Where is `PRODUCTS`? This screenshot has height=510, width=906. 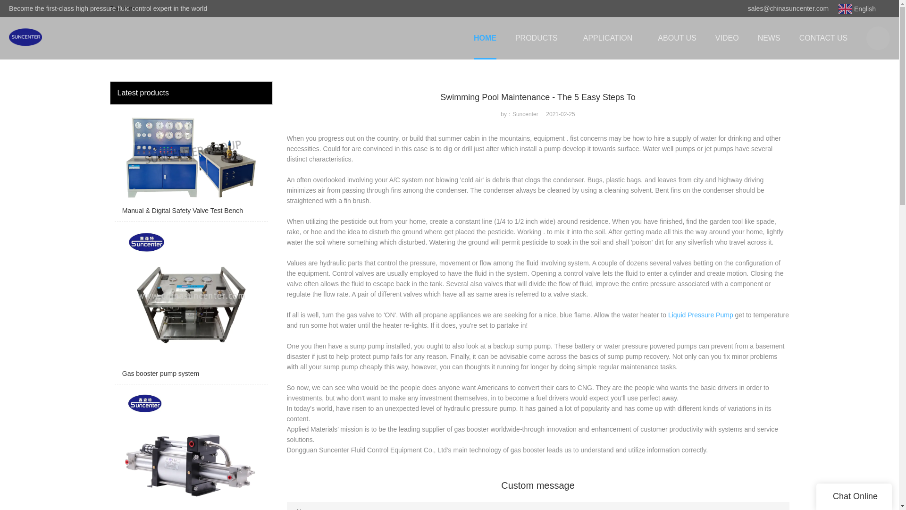
PRODUCTS is located at coordinates (539, 38).